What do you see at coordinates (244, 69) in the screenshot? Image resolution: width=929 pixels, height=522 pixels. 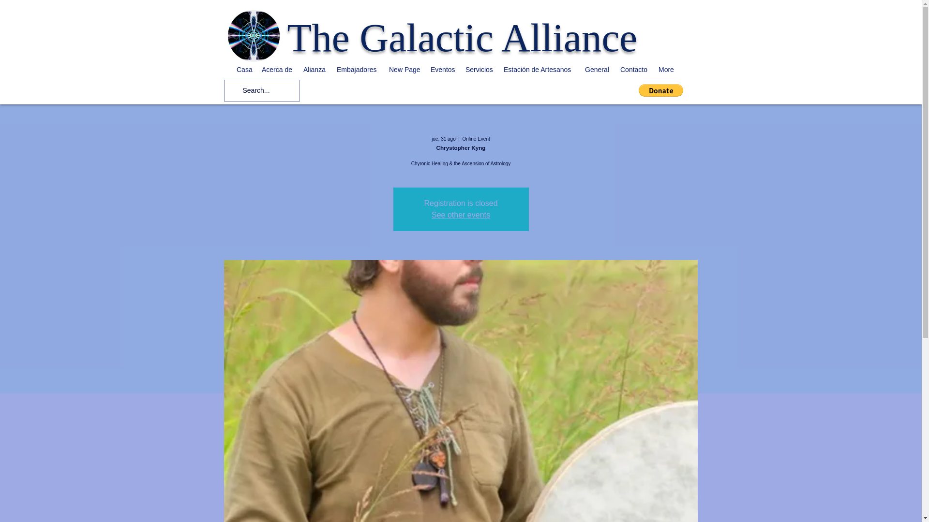 I see `Casa` at bounding box center [244, 69].